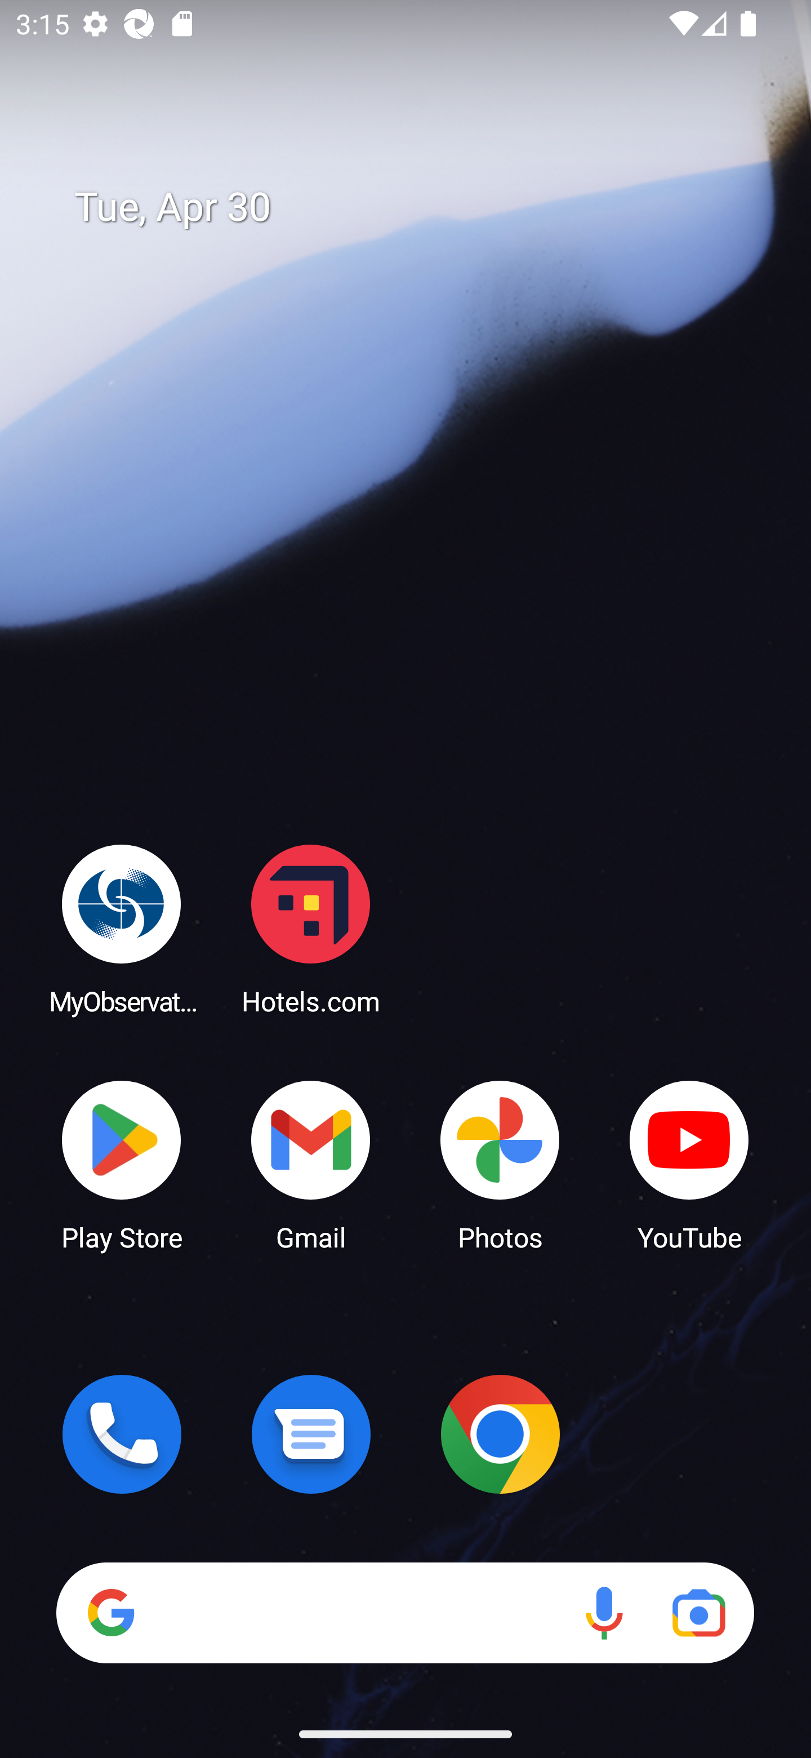  Describe the element at coordinates (500, 1434) in the screenshot. I see `Chrome` at that location.